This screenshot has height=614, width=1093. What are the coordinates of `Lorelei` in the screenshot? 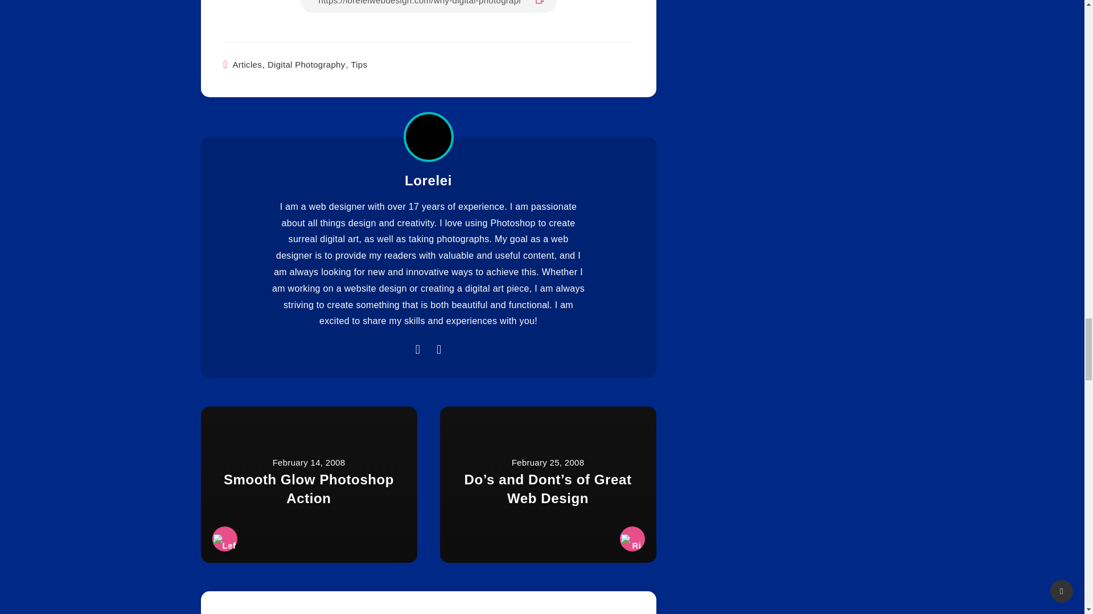 It's located at (428, 181).